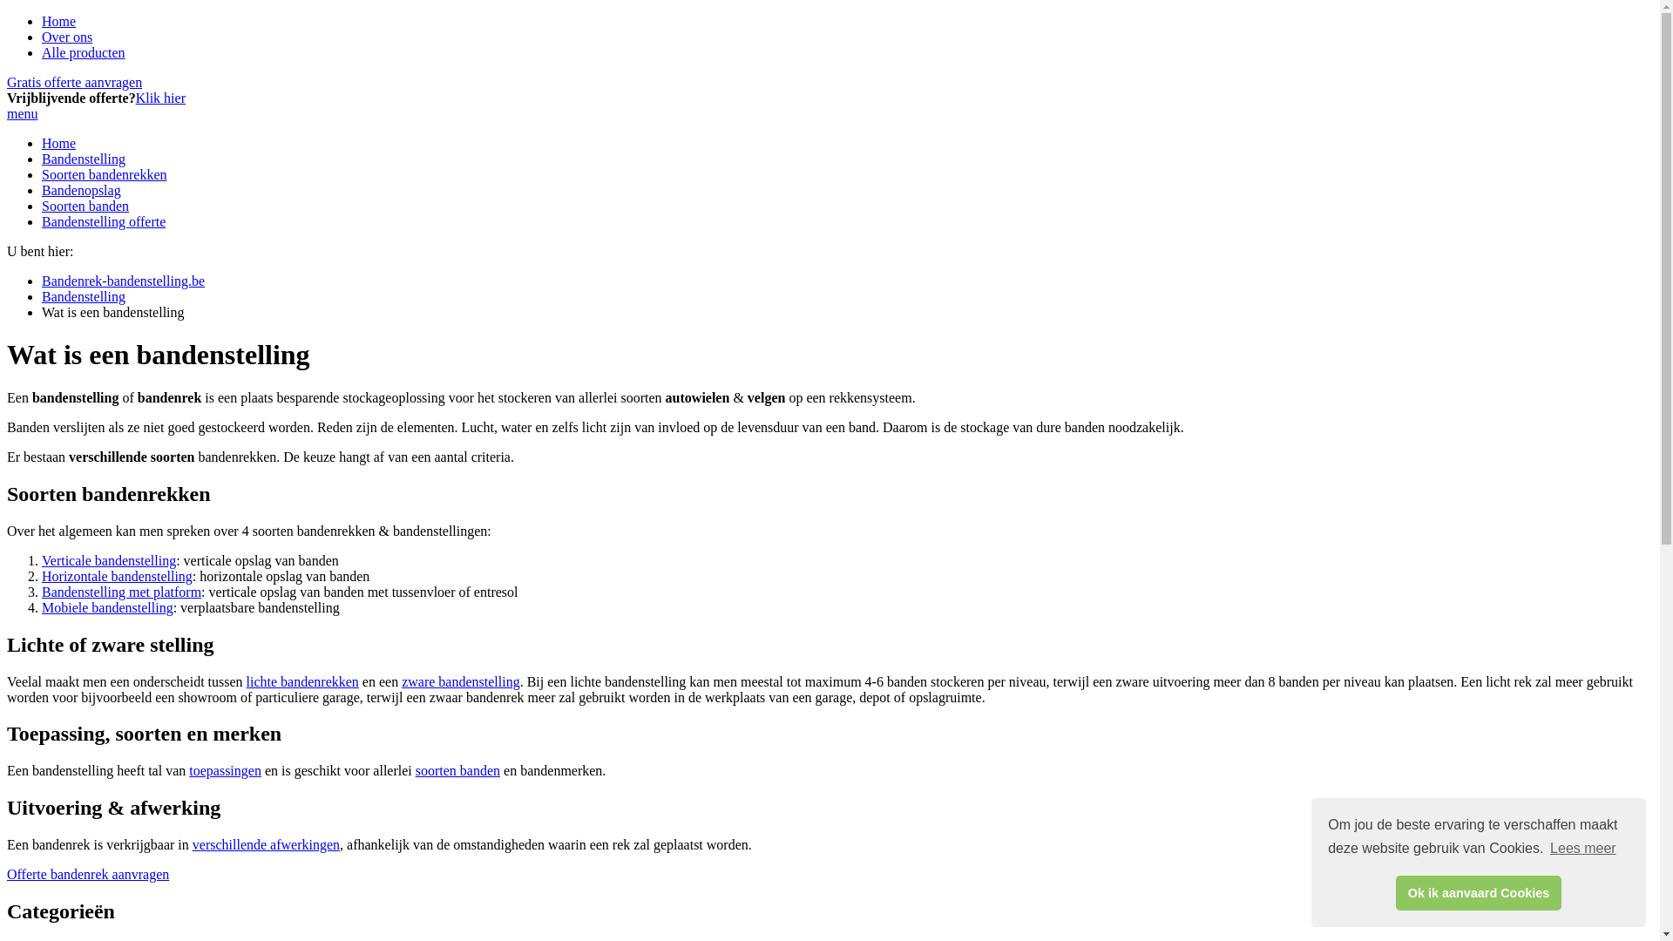 The width and height of the screenshot is (1673, 941). I want to click on Home, so click(59, 143).